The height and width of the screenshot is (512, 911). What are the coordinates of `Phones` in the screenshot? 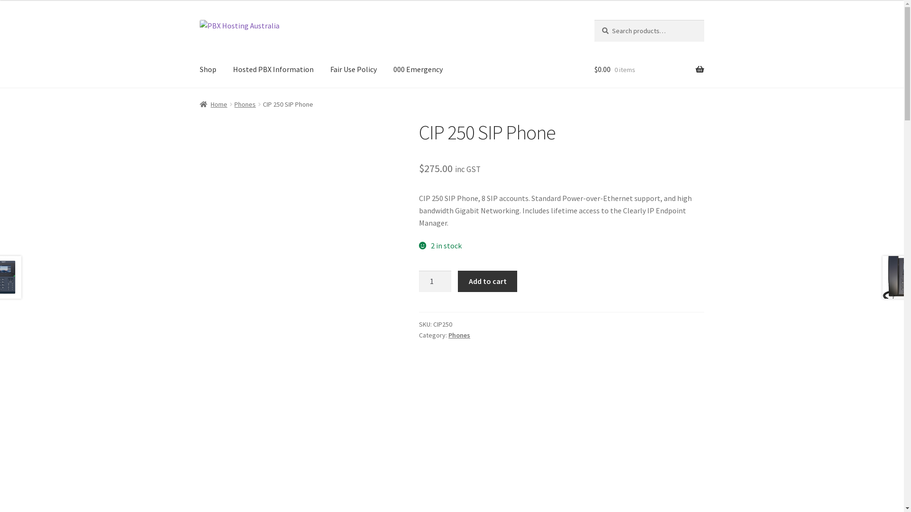 It's located at (245, 104).